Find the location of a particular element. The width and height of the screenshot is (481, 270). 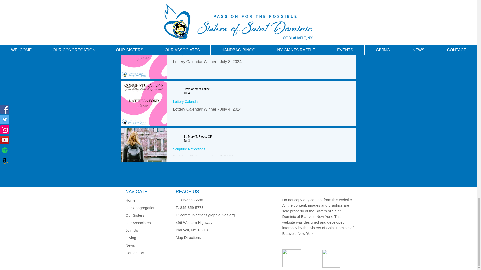

Jul 4 is located at coordinates (186, 93).